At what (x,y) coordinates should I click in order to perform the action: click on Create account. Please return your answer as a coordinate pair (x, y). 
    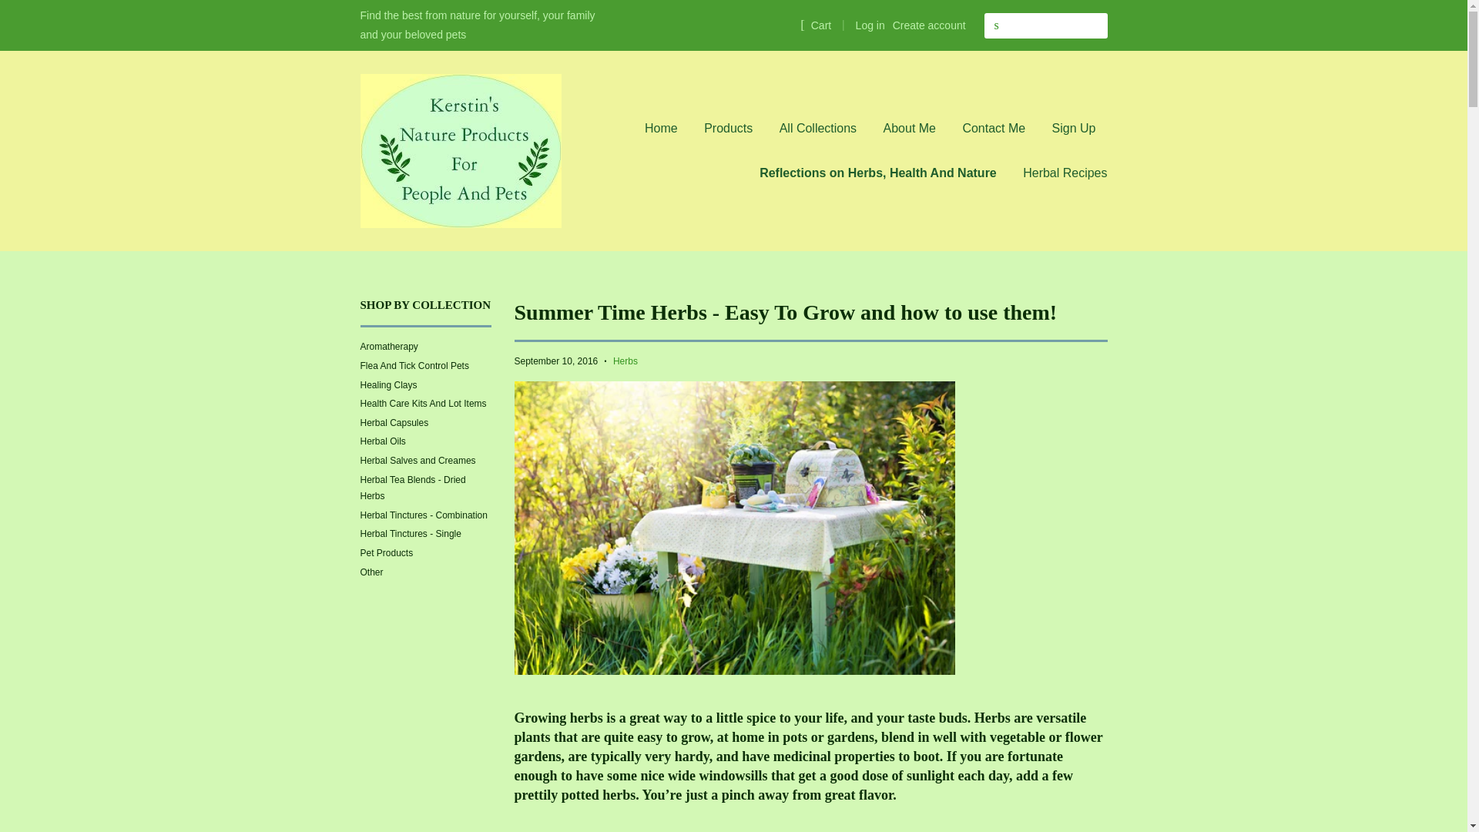
    Looking at the image, I should click on (929, 25).